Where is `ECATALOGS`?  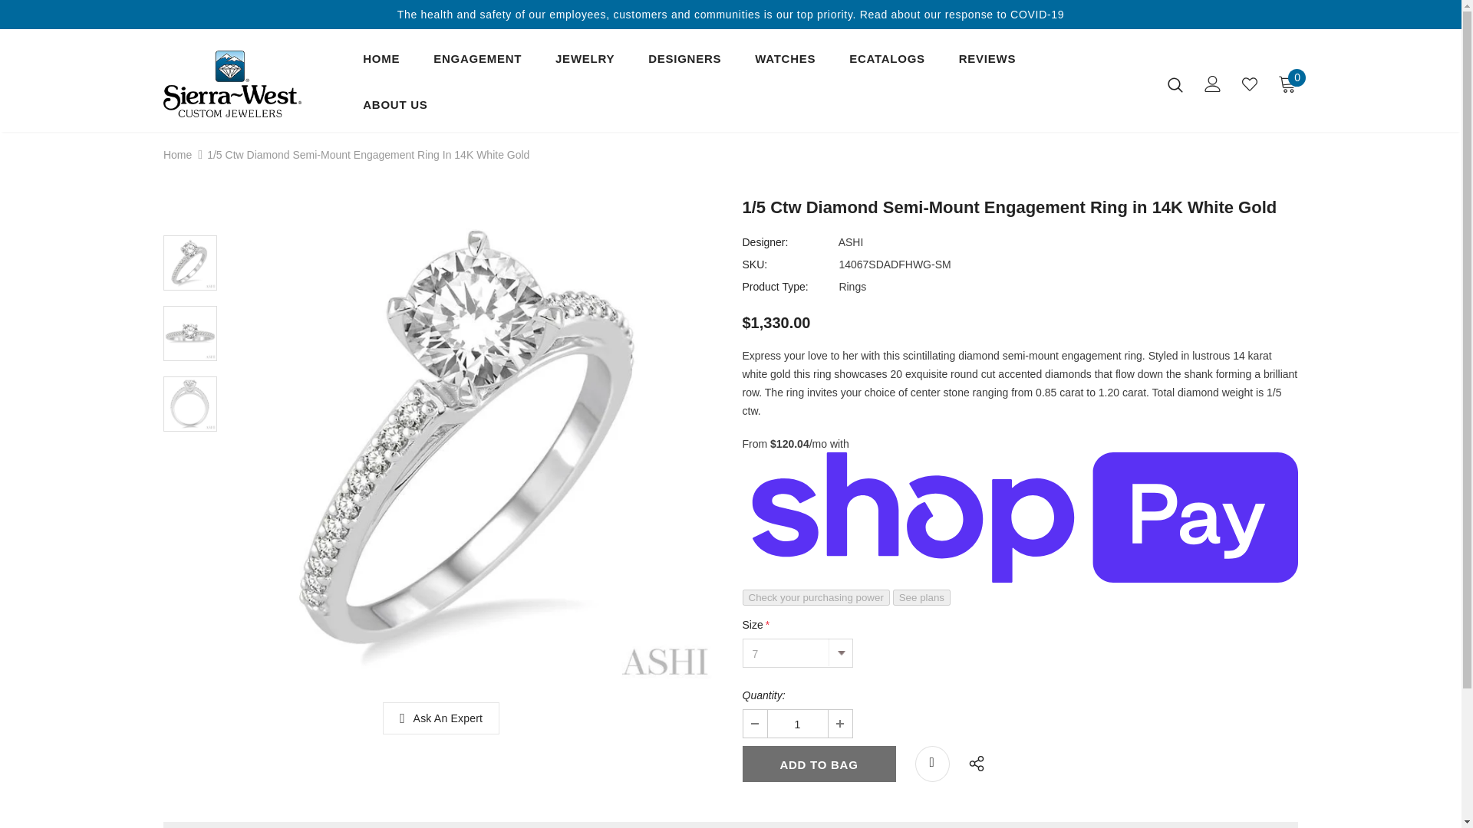
ECATALOGS is located at coordinates (887, 63).